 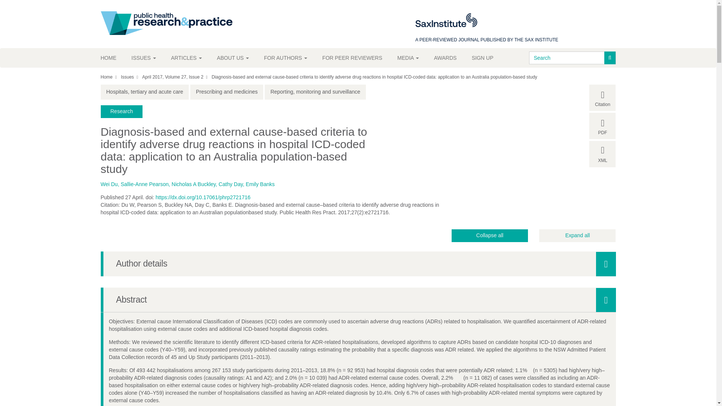 I want to click on AWARDS, so click(x=445, y=58).